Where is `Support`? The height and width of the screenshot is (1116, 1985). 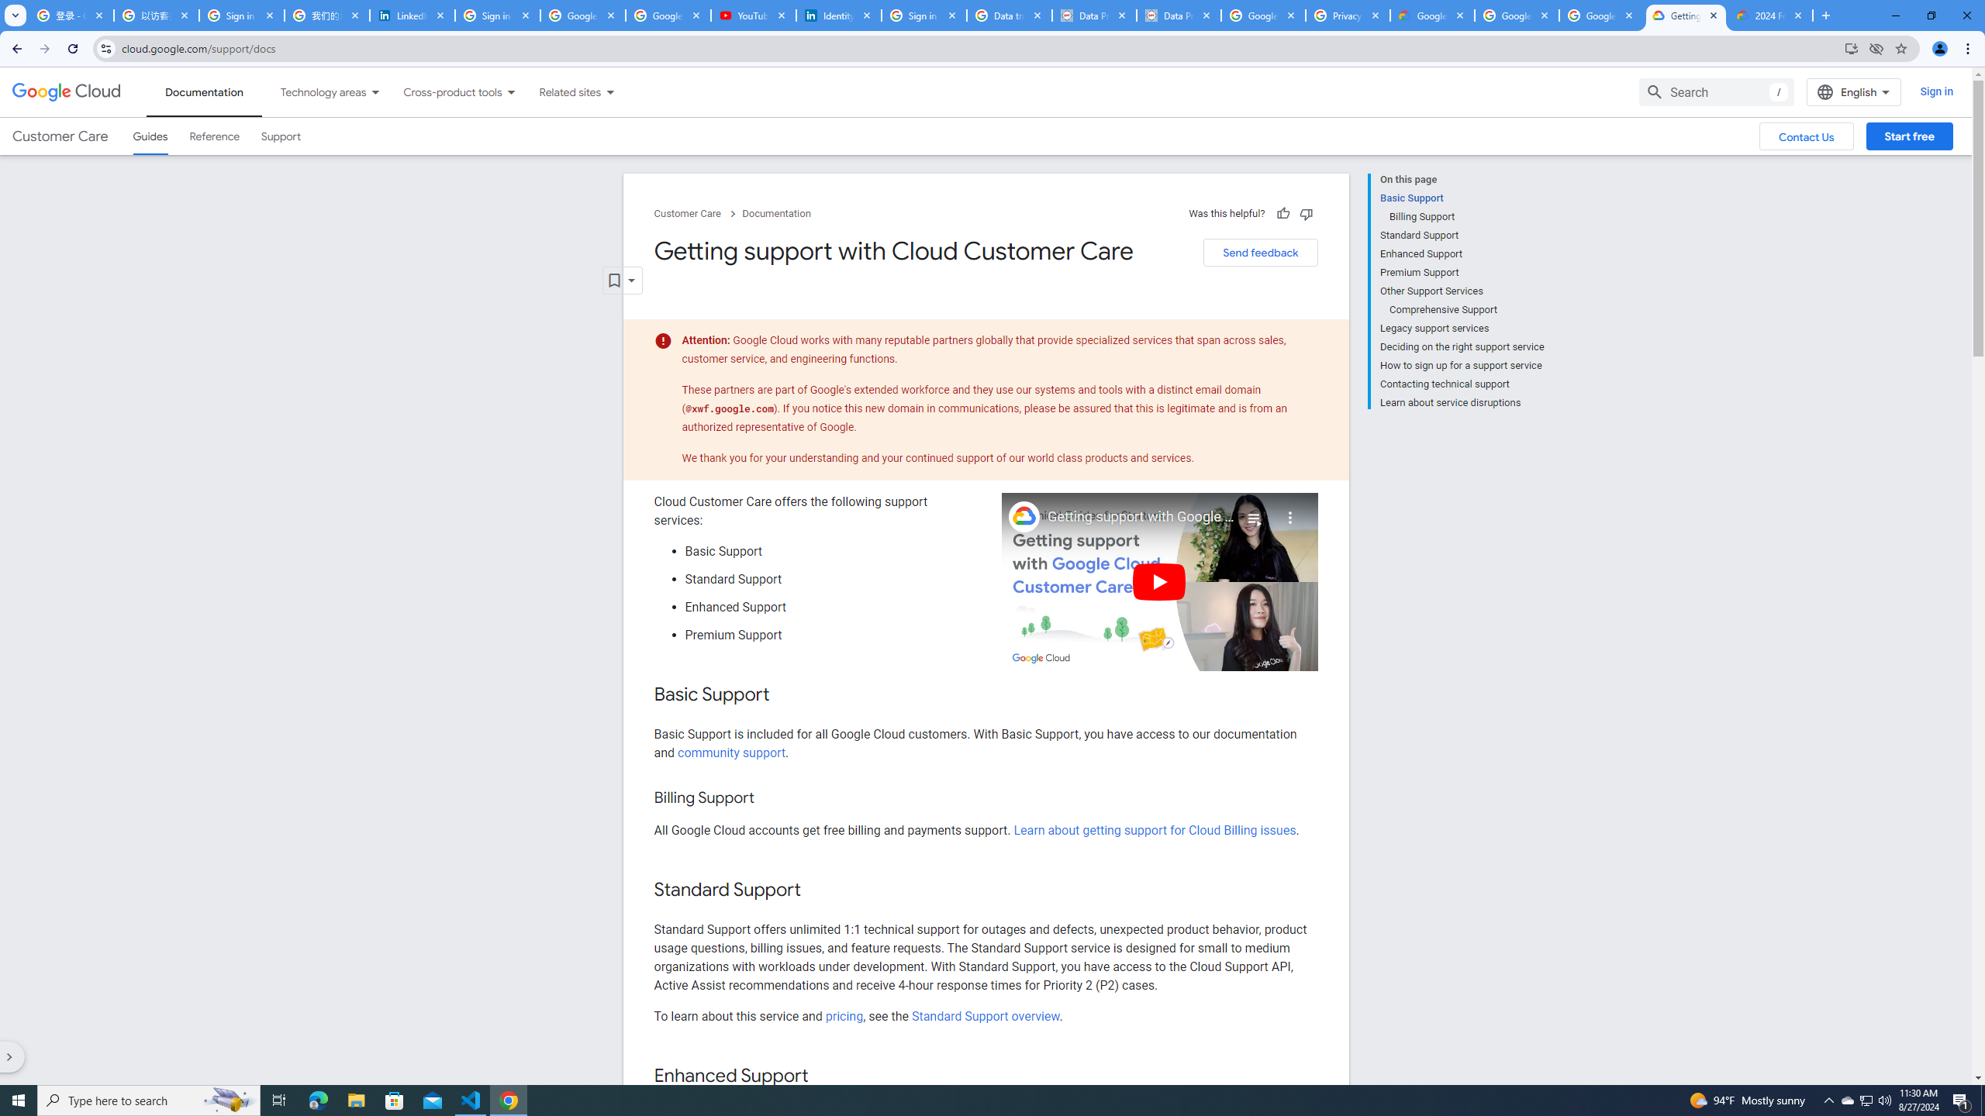
Support is located at coordinates (281, 136).